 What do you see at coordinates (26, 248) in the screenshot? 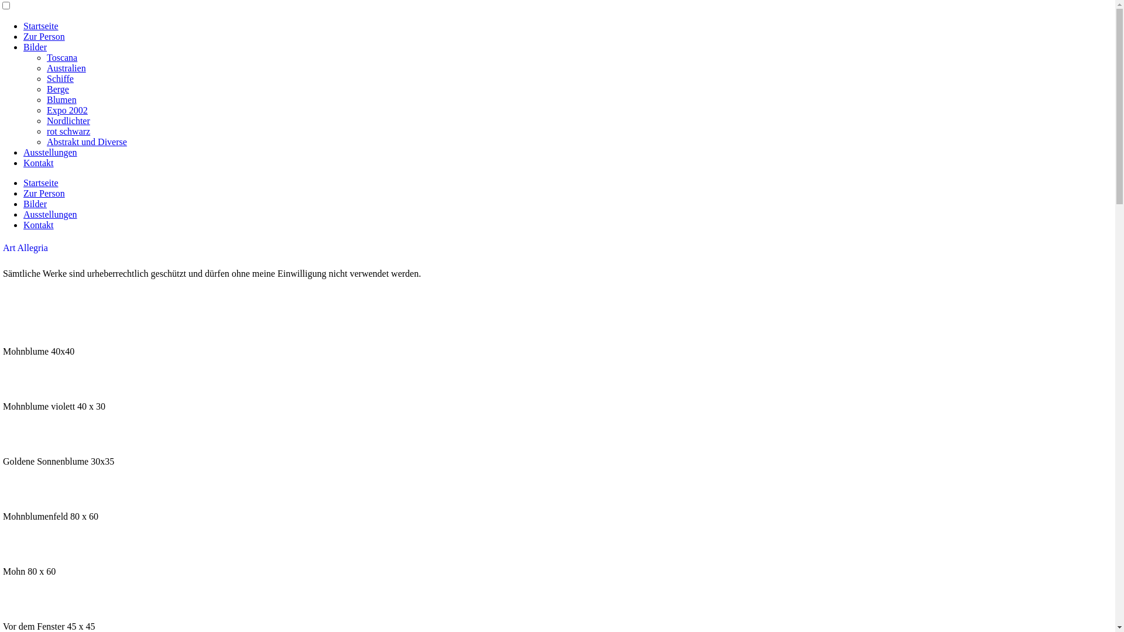
I see `Art Allegria` at bounding box center [26, 248].